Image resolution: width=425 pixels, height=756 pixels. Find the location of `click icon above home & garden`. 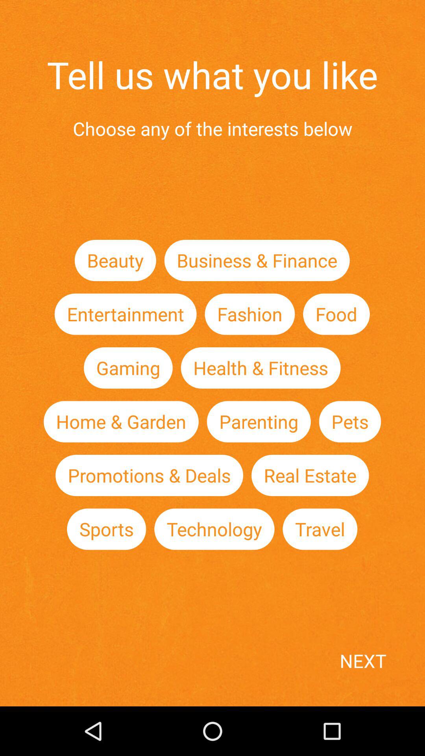

click icon above home & garden is located at coordinates (128, 368).